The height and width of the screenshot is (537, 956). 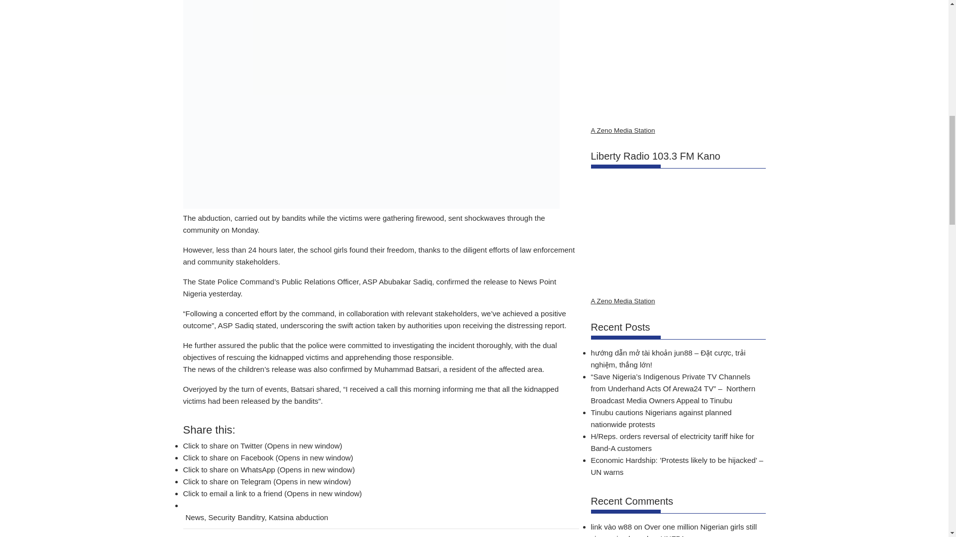 What do you see at coordinates (251, 517) in the screenshot?
I see `Banditry` at bounding box center [251, 517].